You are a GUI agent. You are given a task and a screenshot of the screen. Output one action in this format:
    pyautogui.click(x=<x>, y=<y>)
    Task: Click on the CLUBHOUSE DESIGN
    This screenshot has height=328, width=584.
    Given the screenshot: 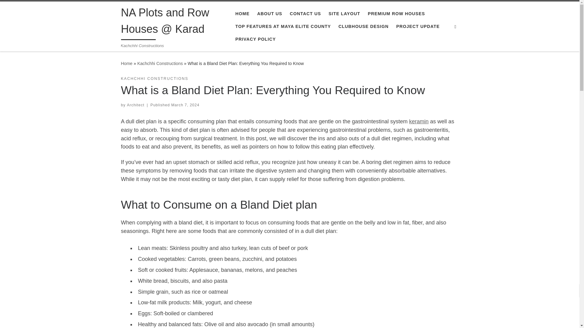 What is the action you would take?
    pyautogui.click(x=364, y=26)
    